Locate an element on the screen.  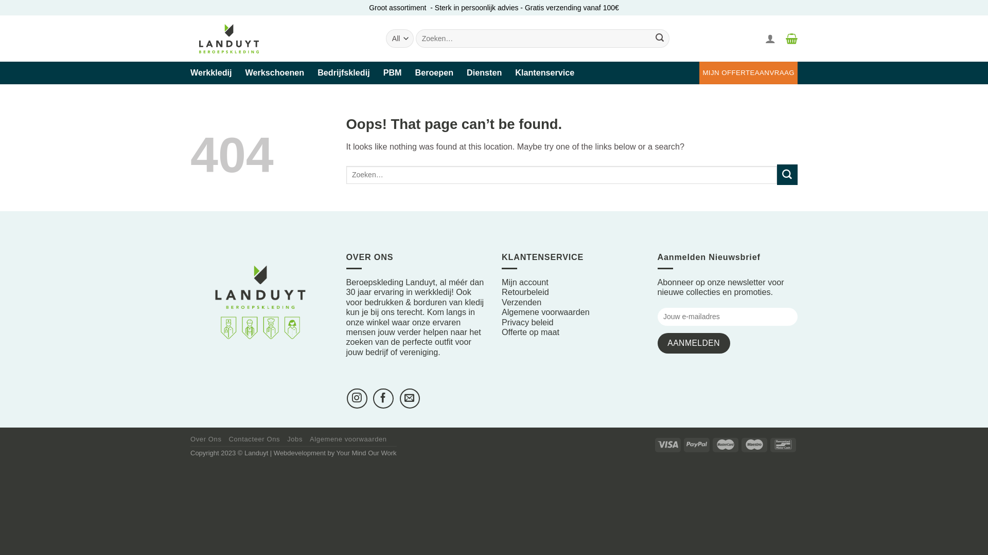
Winkelwagen is located at coordinates (790, 39).